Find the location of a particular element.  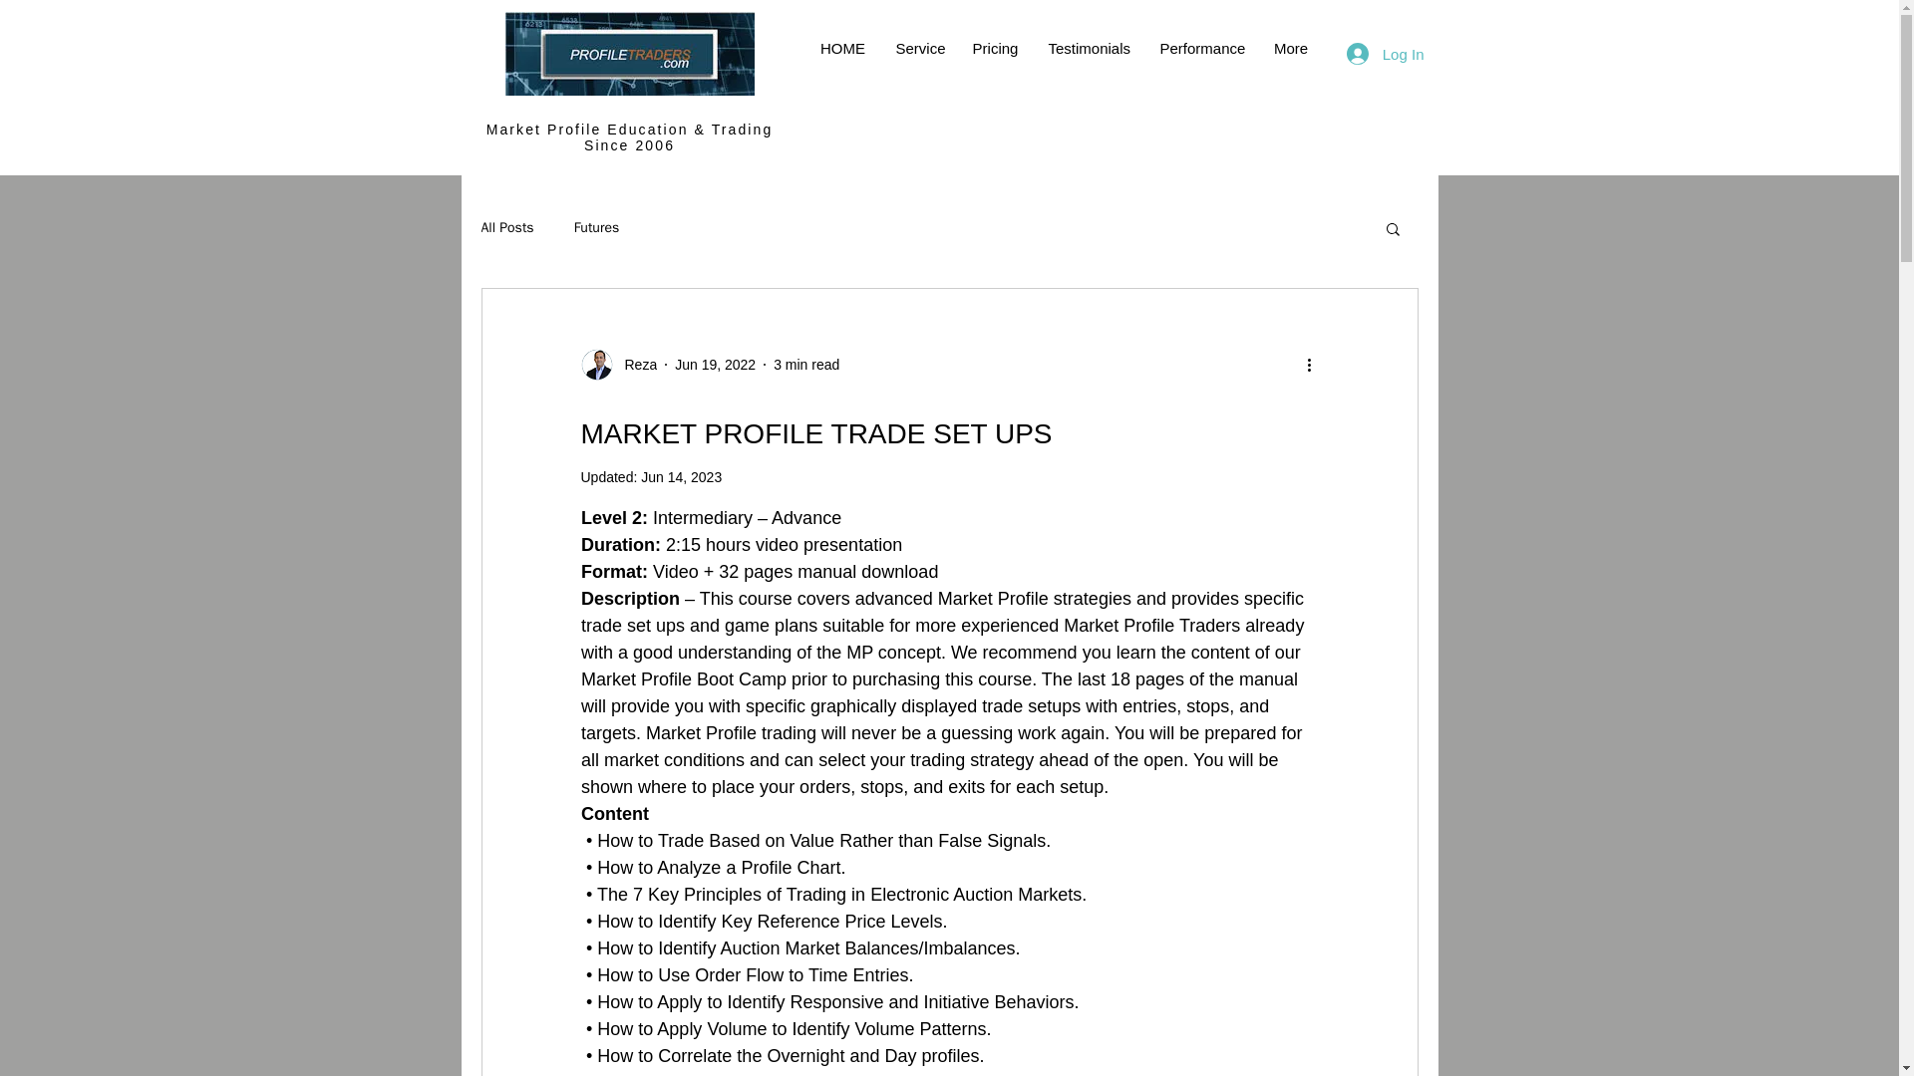

3 min read is located at coordinates (805, 364).